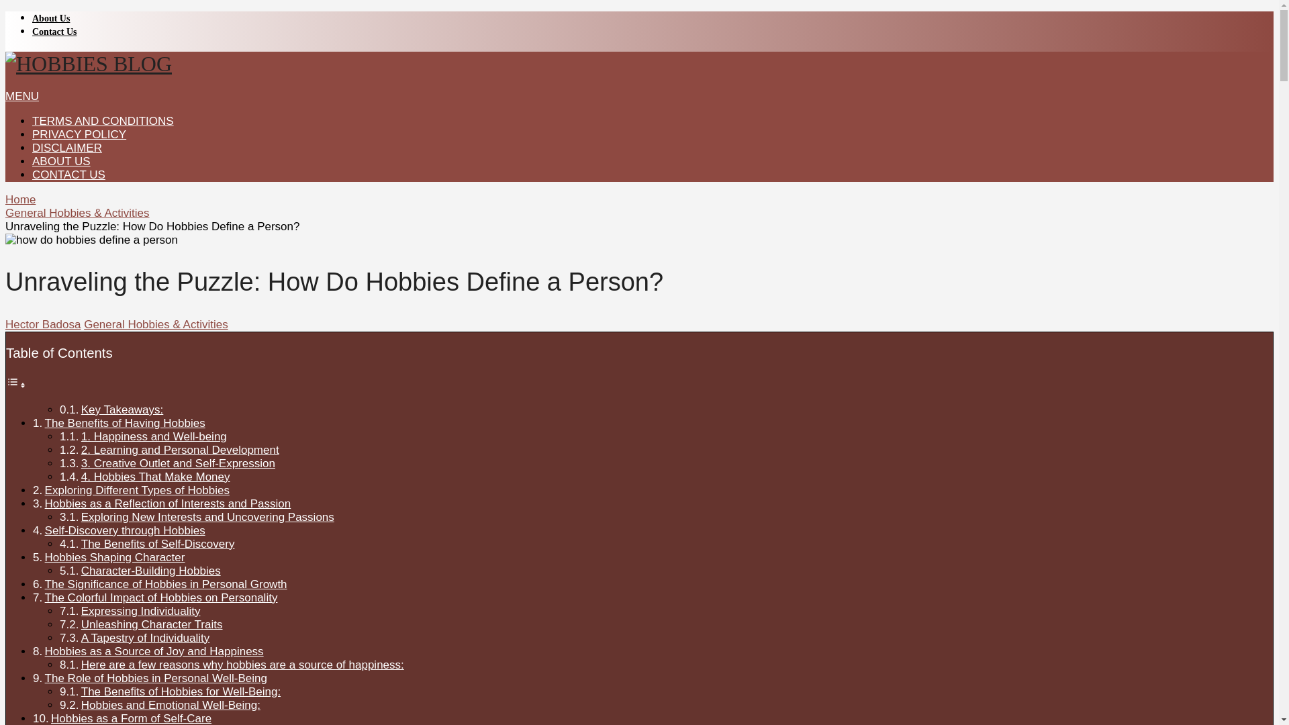 The height and width of the screenshot is (725, 1289). What do you see at coordinates (55, 32) in the screenshot?
I see `Contact Us` at bounding box center [55, 32].